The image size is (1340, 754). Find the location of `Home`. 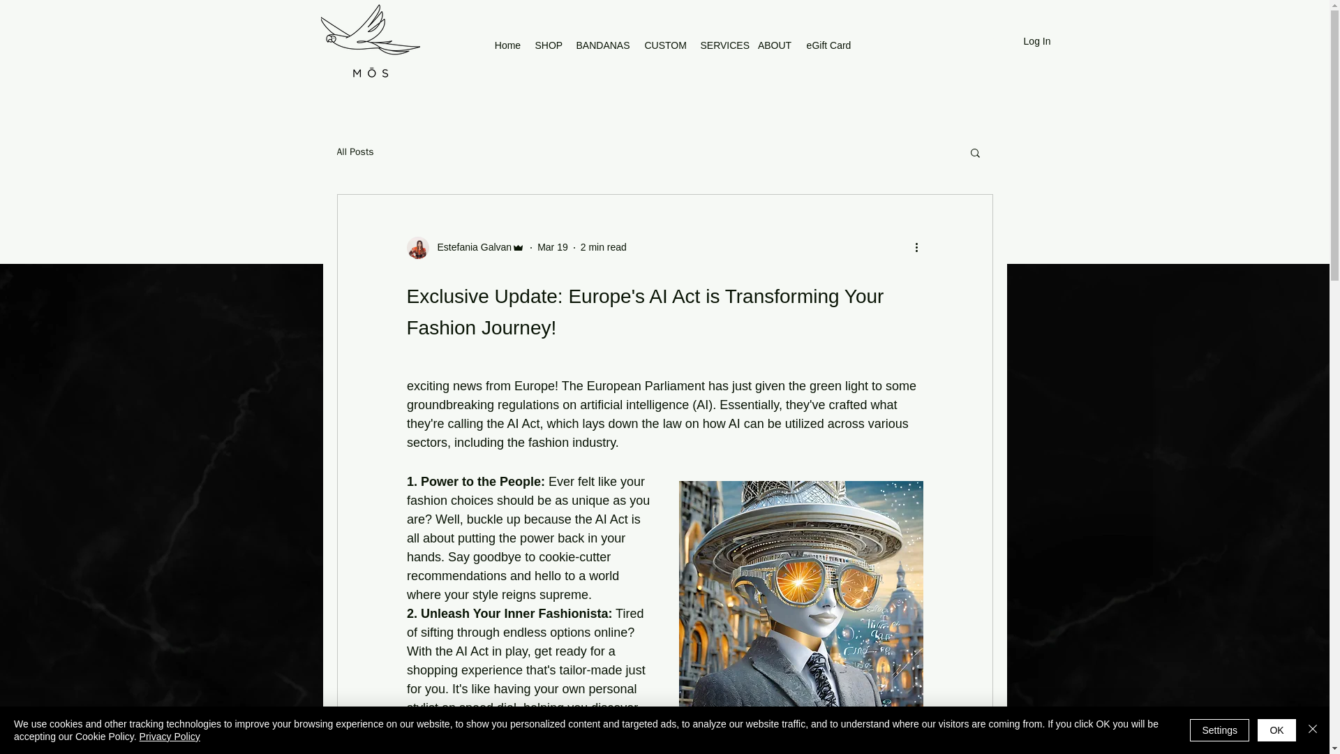

Home is located at coordinates (507, 45).